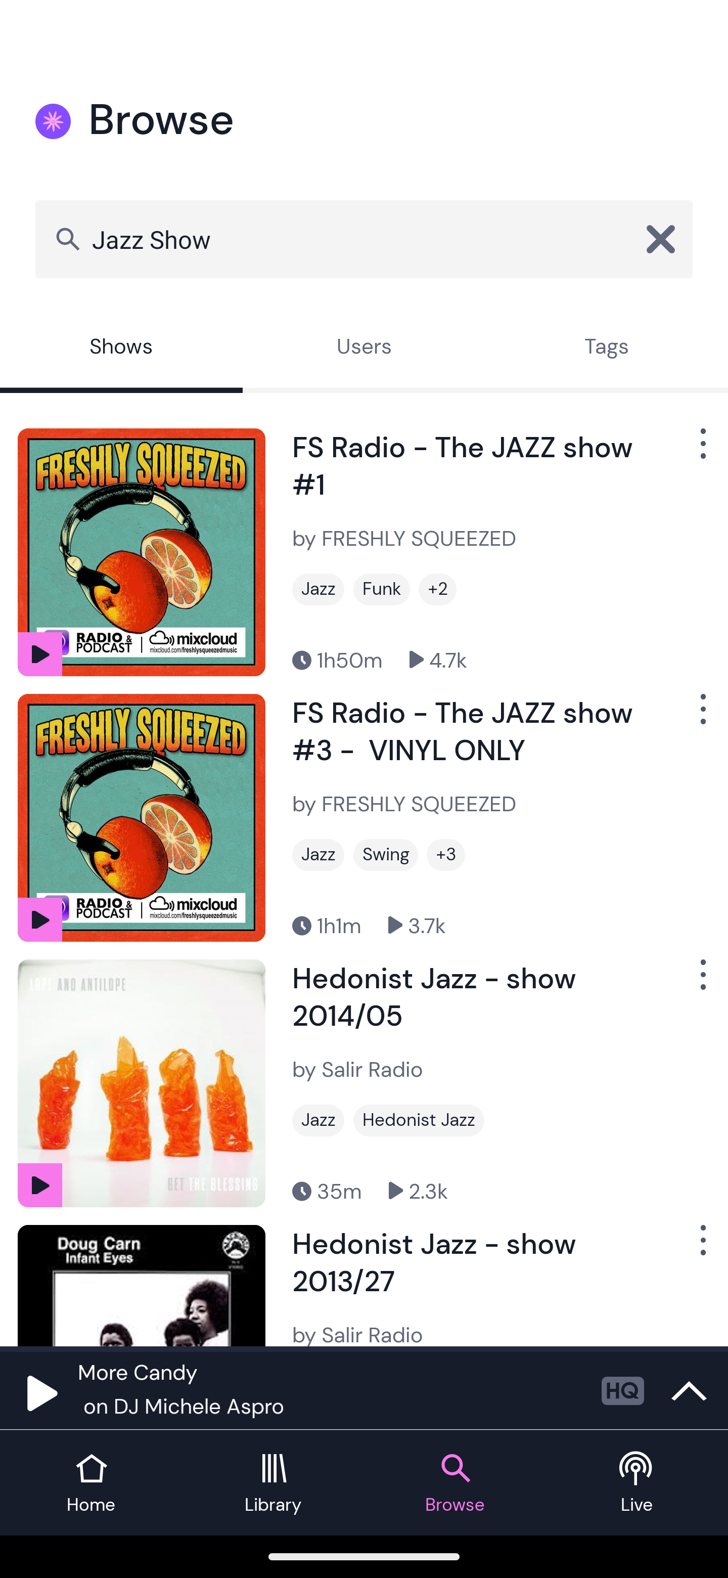 This screenshot has width=728, height=1578. I want to click on Users, so click(364, 348).